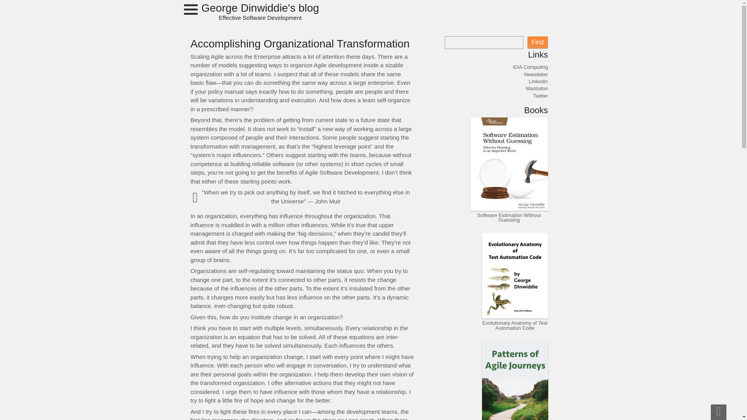 The image size is (747, 420). I want to click on Find, so click(537, 42).